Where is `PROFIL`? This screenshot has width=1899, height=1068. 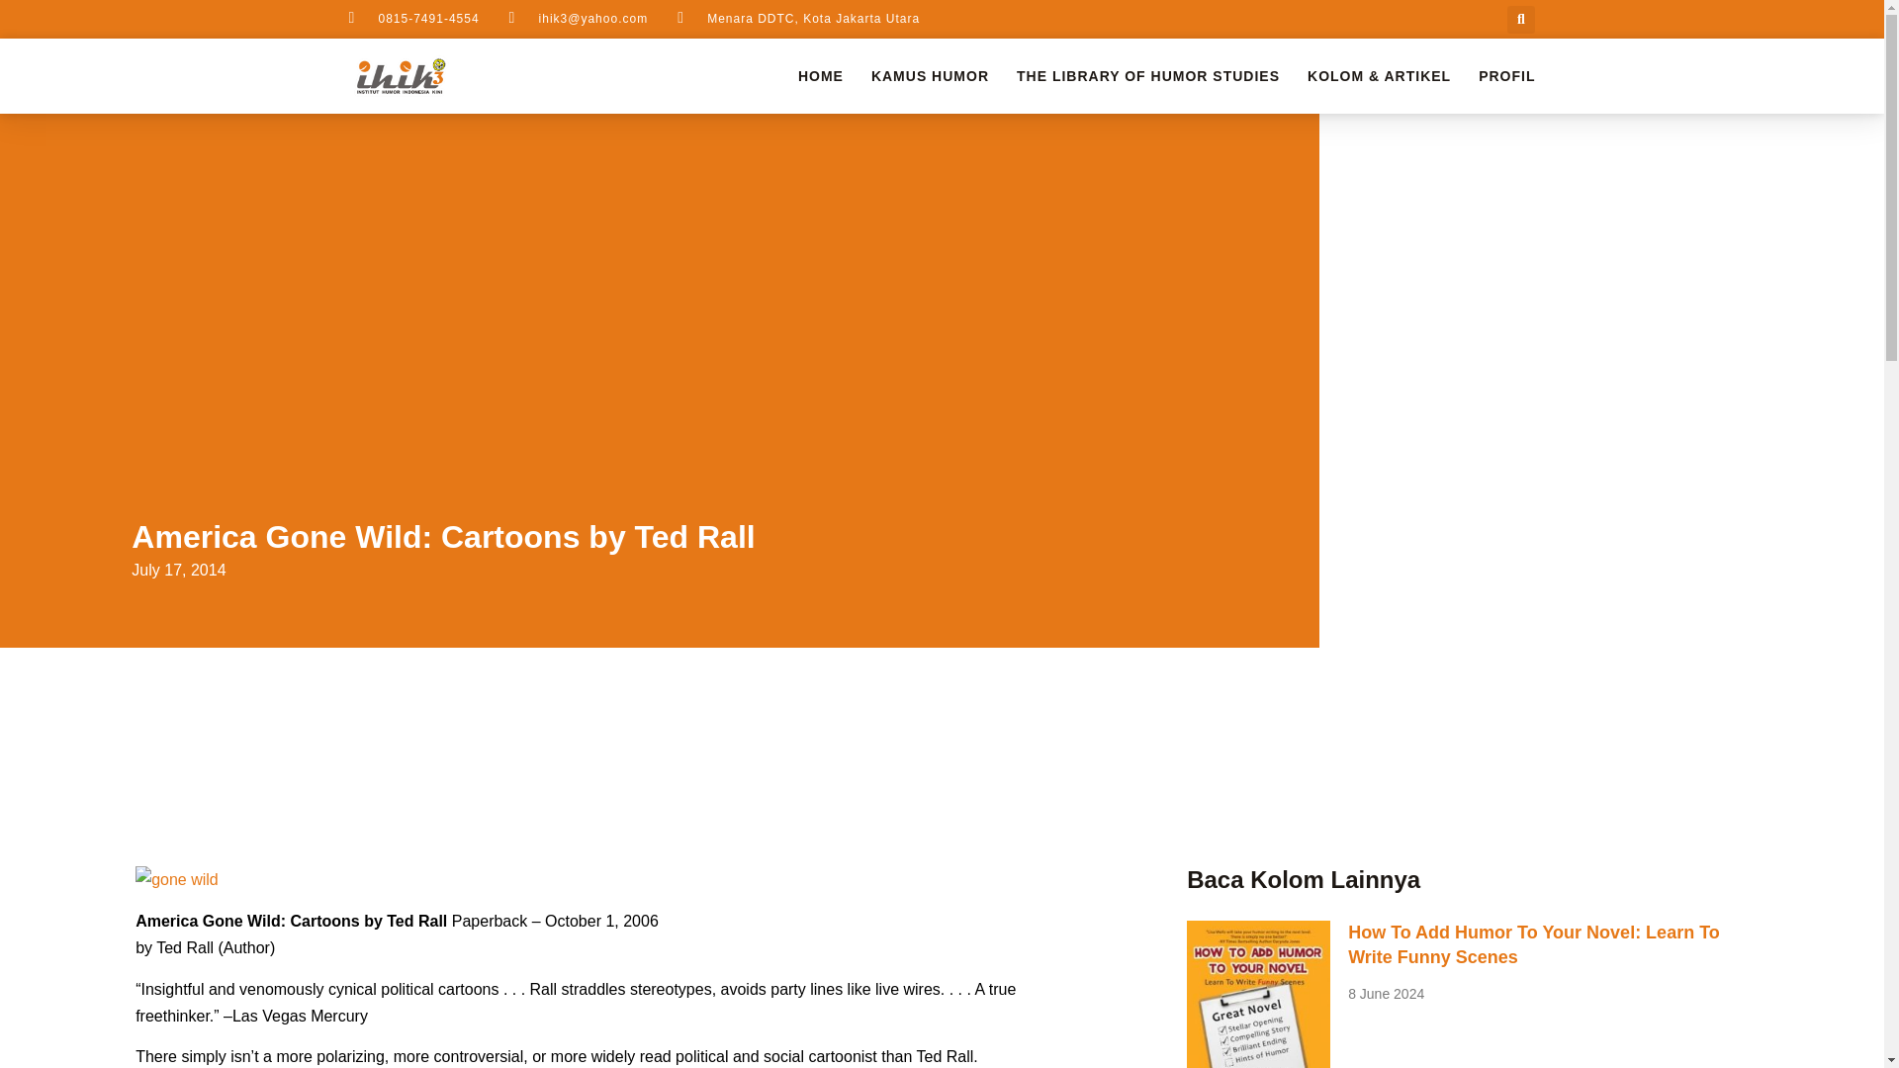
PROFIL is located at coordinates (1506, 76).